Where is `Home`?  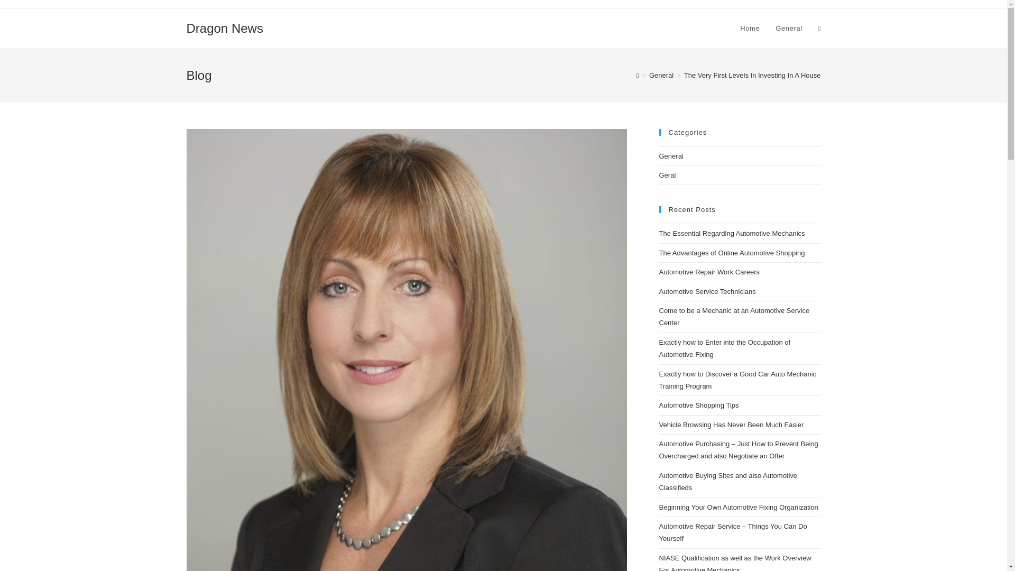
Home is located at coordinates (750, 29).